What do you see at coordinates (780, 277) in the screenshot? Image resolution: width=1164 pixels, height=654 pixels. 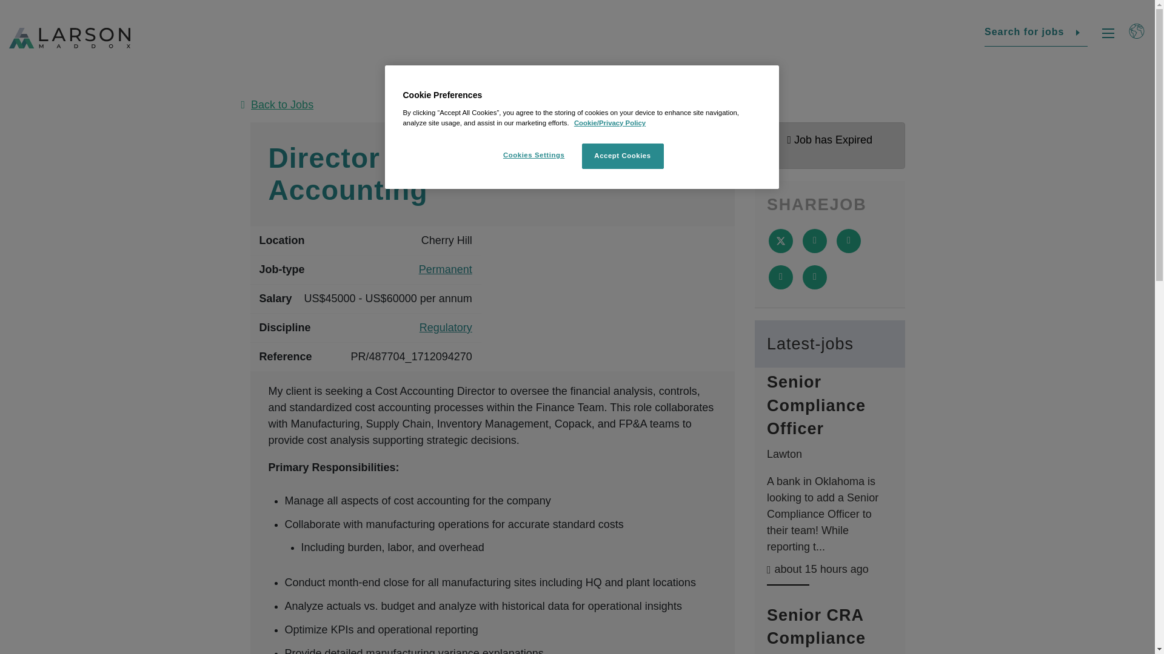 I see `Email` at bounding box center [780, 277].